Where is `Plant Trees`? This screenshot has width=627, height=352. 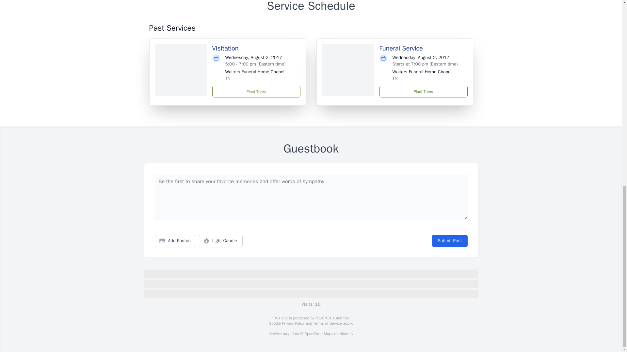 Plant Trees is located at coordinates (423, 92).